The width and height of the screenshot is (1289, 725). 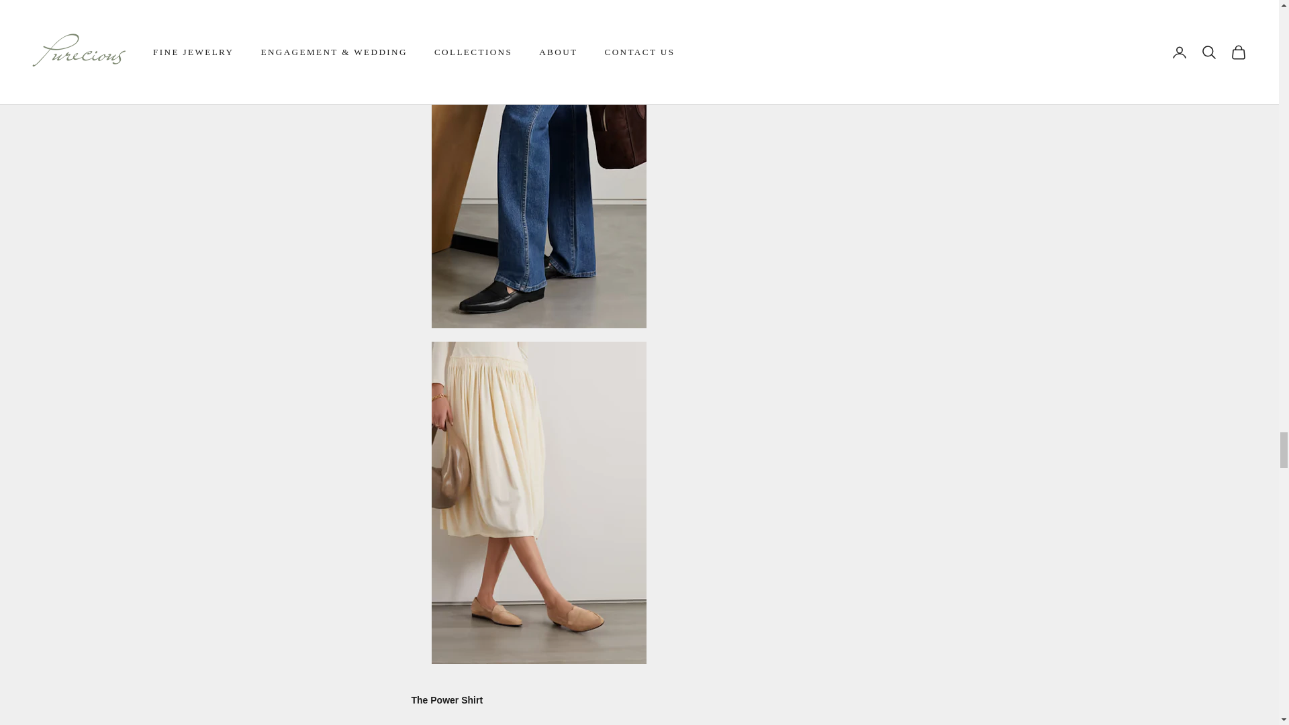 What do you see at coordinates (538, 166) in the screenshot?
I see `Leather Loafer` at bounding box center [538, 166].